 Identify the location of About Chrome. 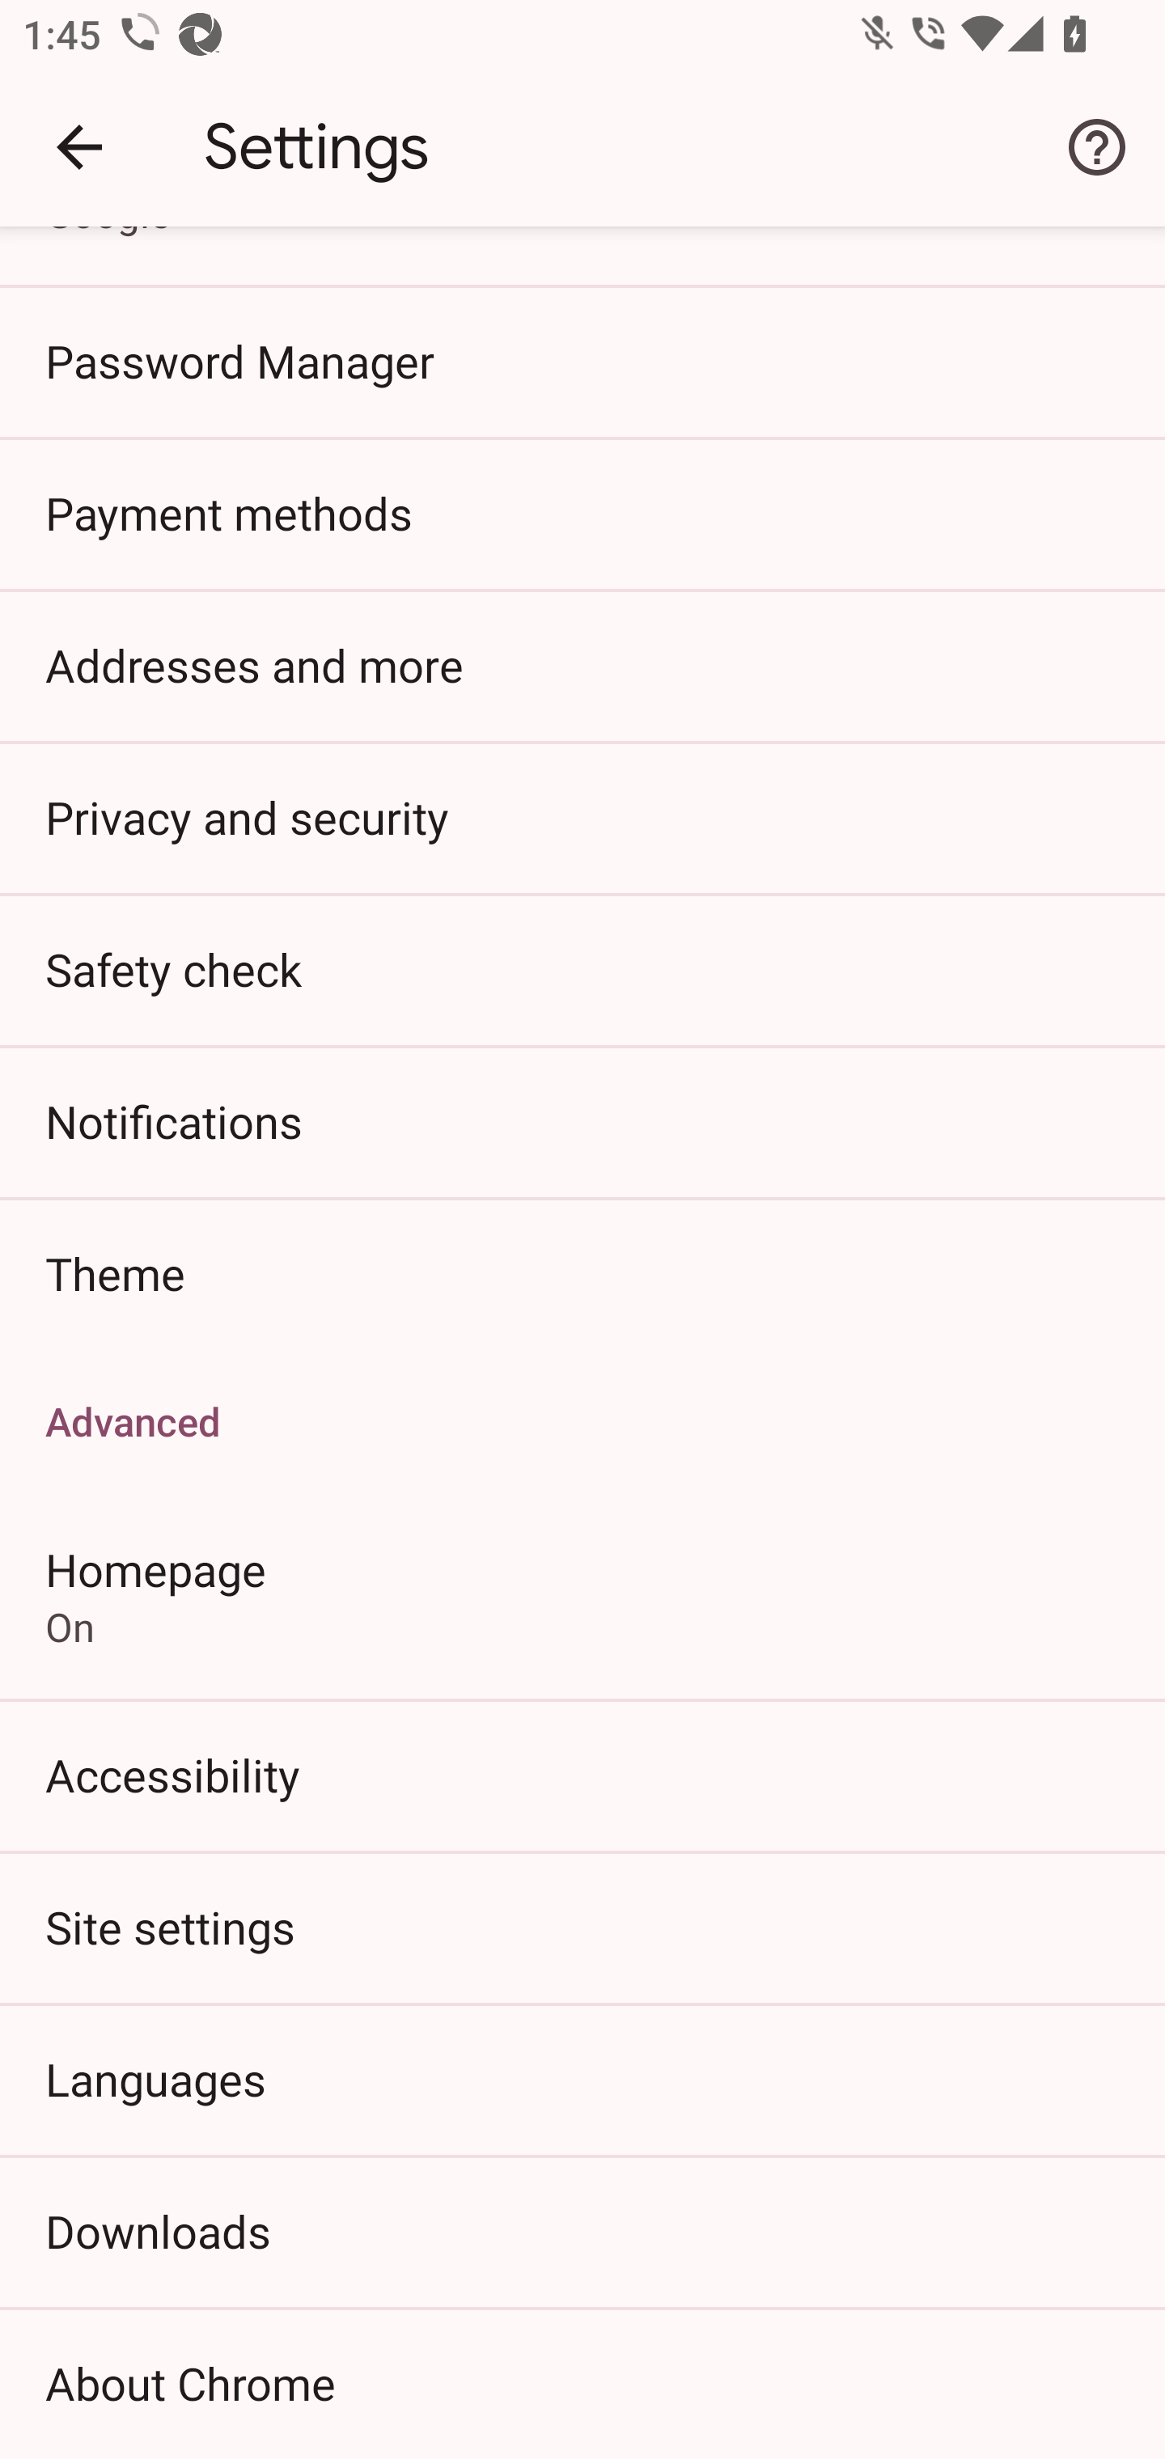
(582, 2383).